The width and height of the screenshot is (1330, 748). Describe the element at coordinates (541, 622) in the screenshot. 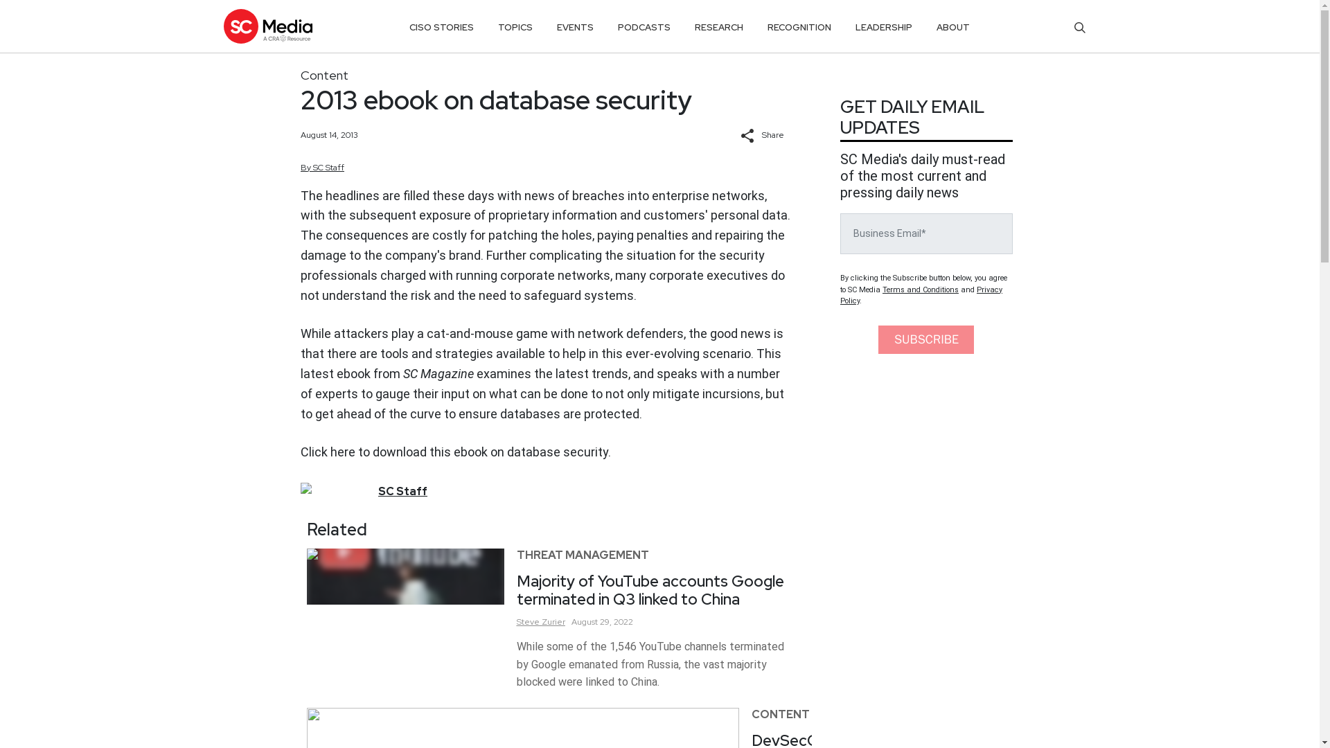

I see `Steve Zurier` at that location.